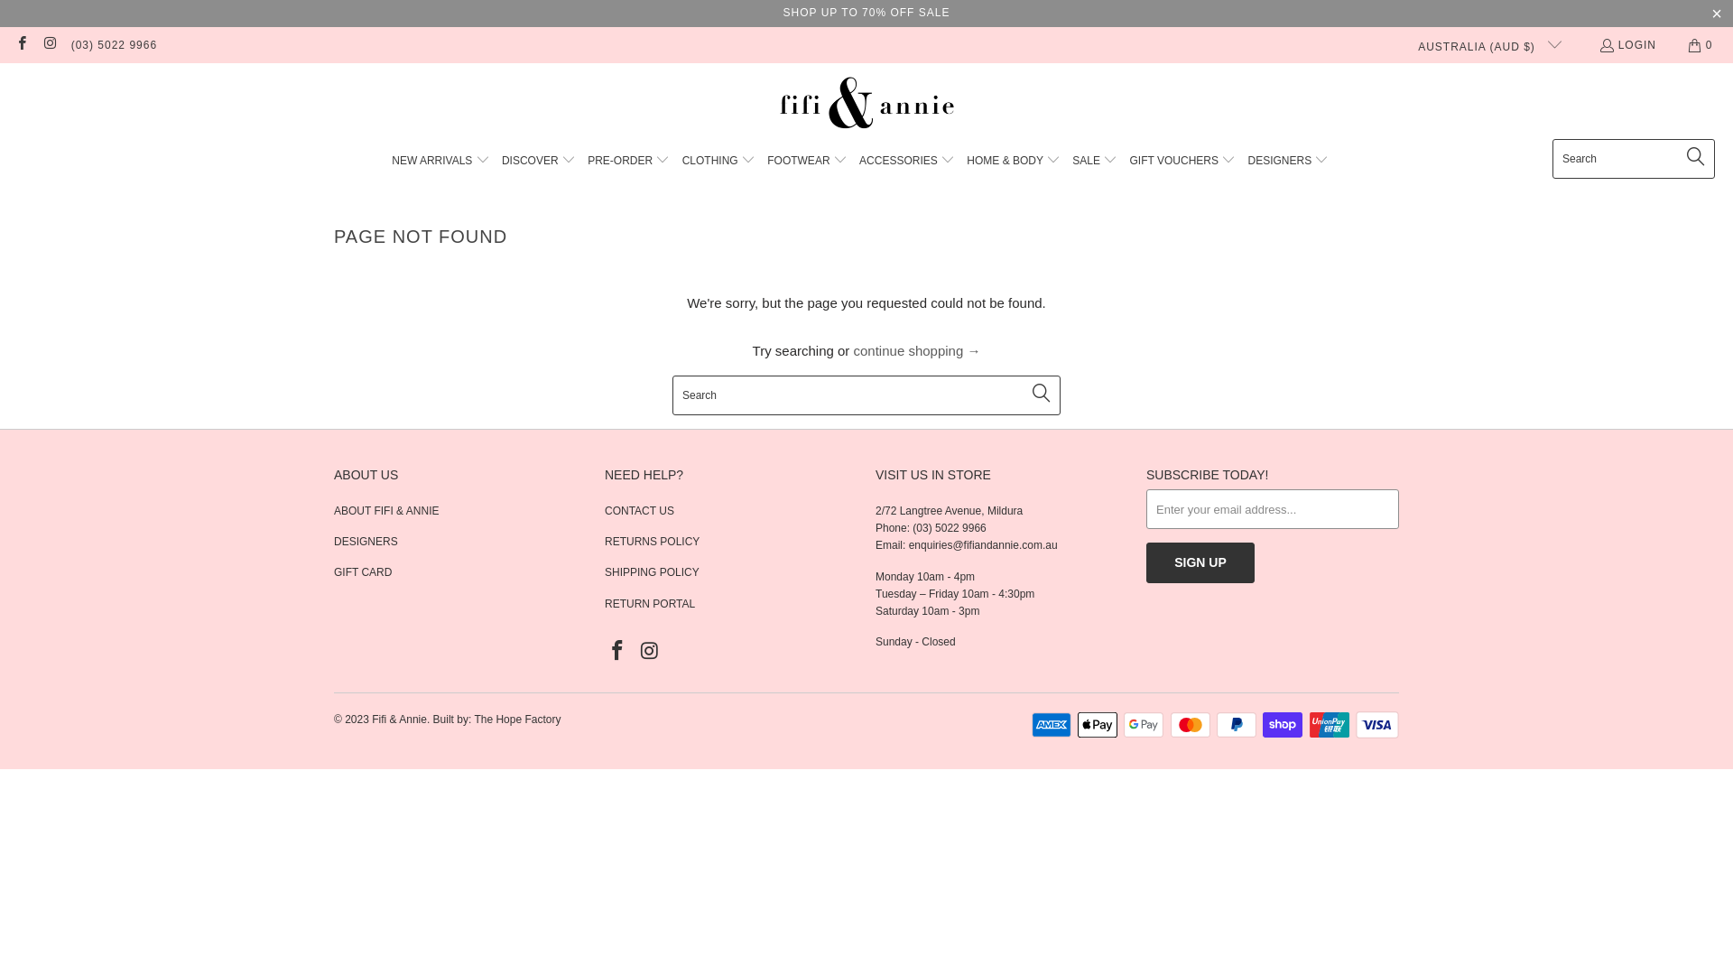 The width and height of the screenshot is (1733, 975). What do you see at coordinates (650, 604) in the screenshot?
I see `RETURN PORTAL` at bounding box center [650, 604].